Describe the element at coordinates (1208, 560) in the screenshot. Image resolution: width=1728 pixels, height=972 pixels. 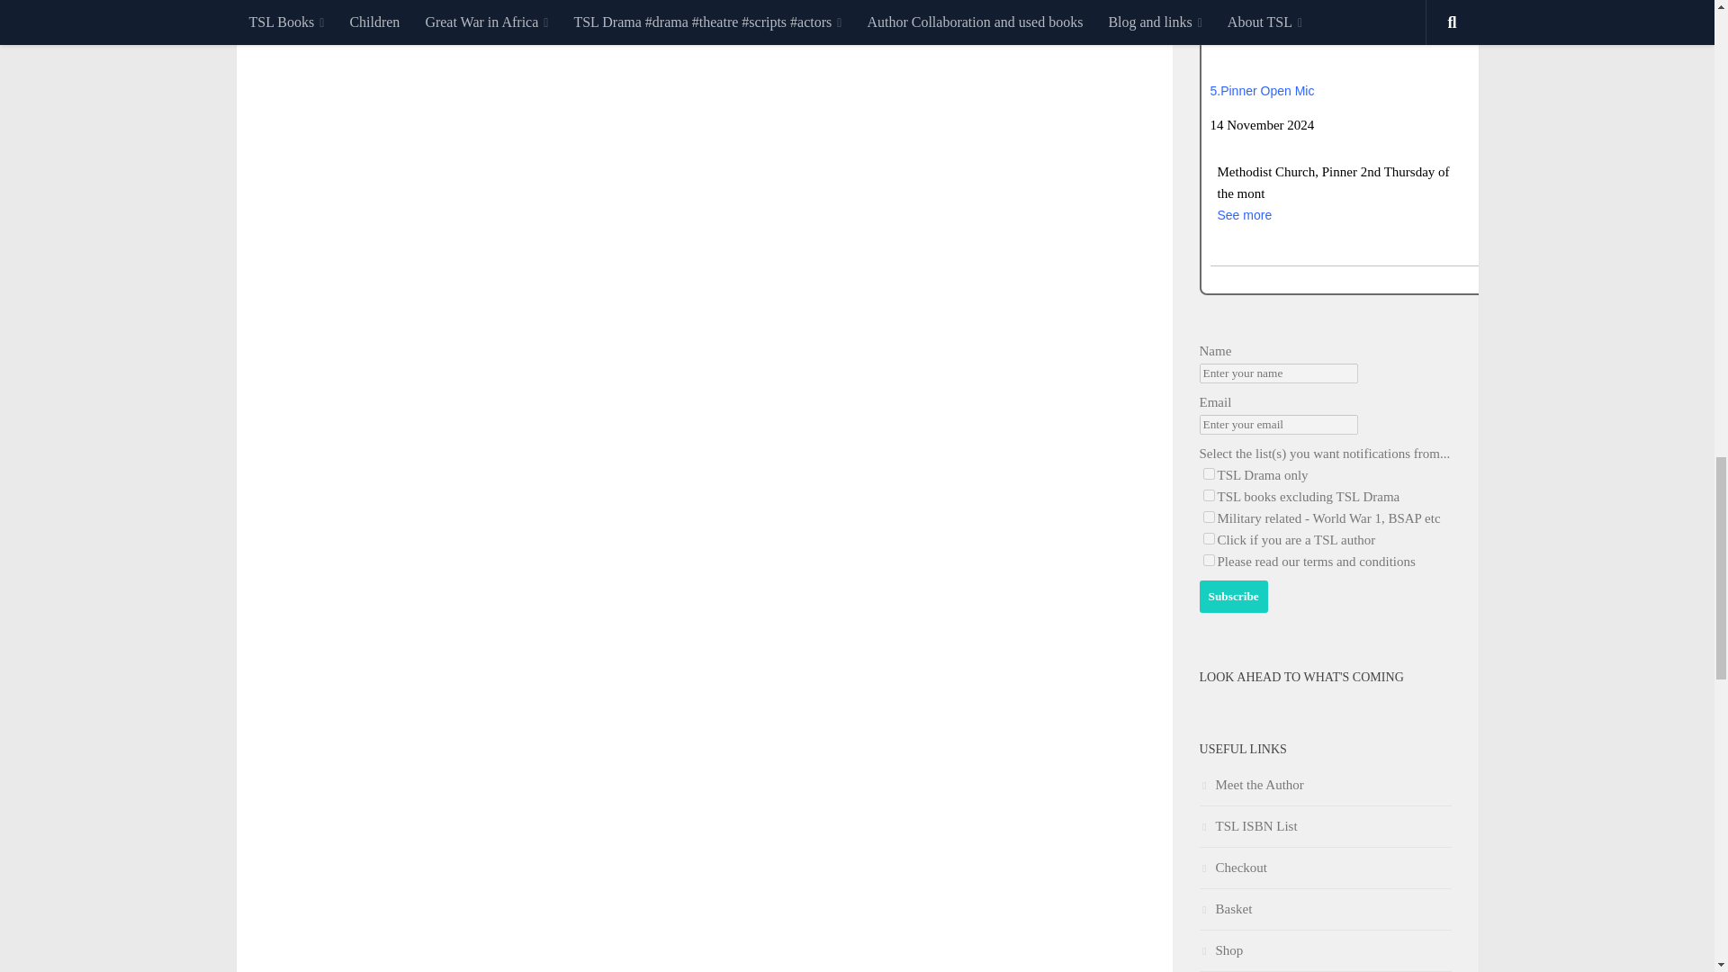
I see `true` at that location.